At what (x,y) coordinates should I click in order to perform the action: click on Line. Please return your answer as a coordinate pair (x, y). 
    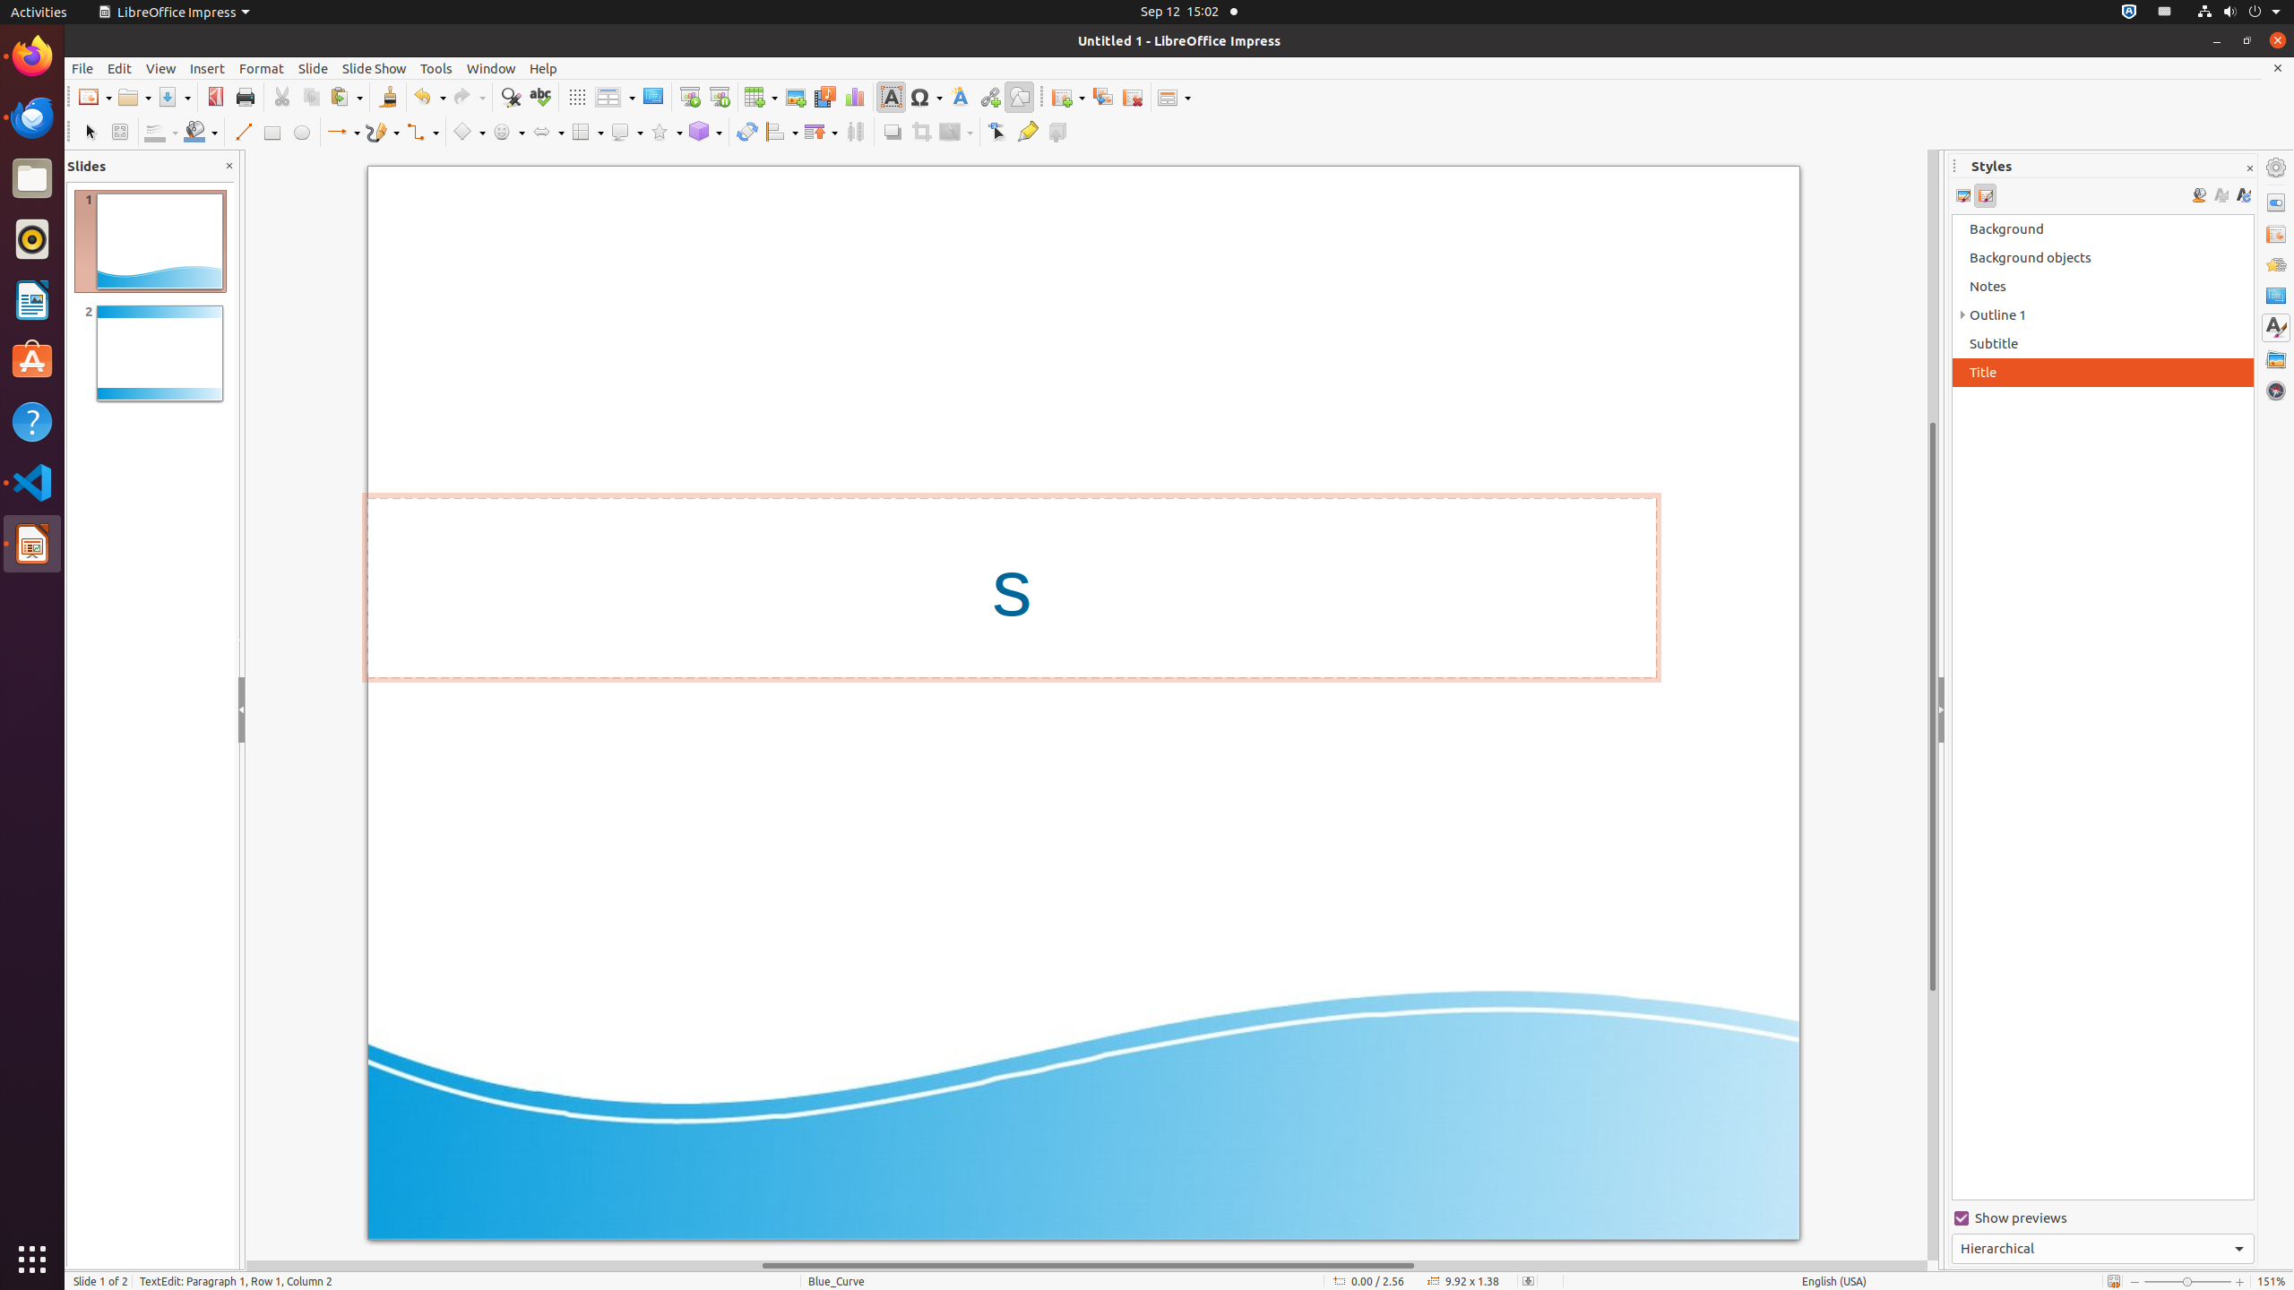
    Looking at the image, I should click on (242, 133).